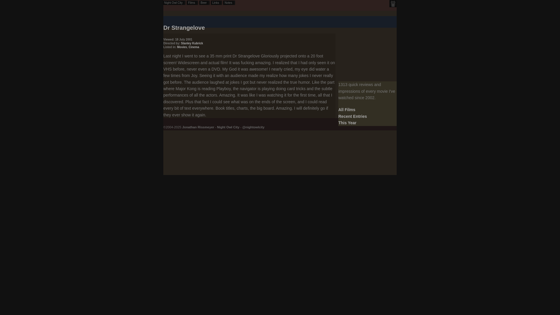 The image size is (560, 315). What do you see at coordinates (229, 3) in the screenshot?
I see `Notes` at bounding box center [229, 3].